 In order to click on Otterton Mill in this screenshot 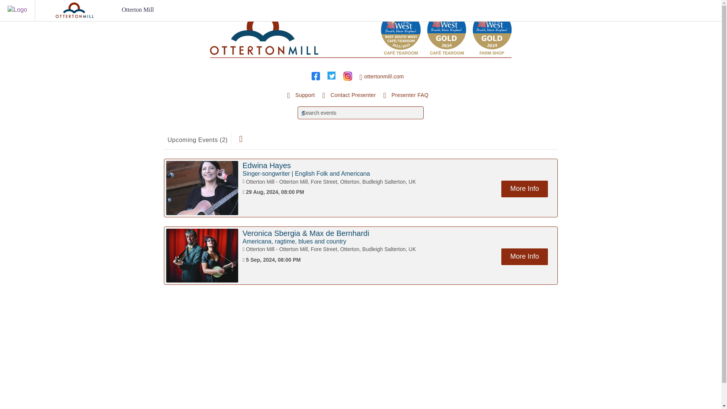, I will do `click(138, 10)`.